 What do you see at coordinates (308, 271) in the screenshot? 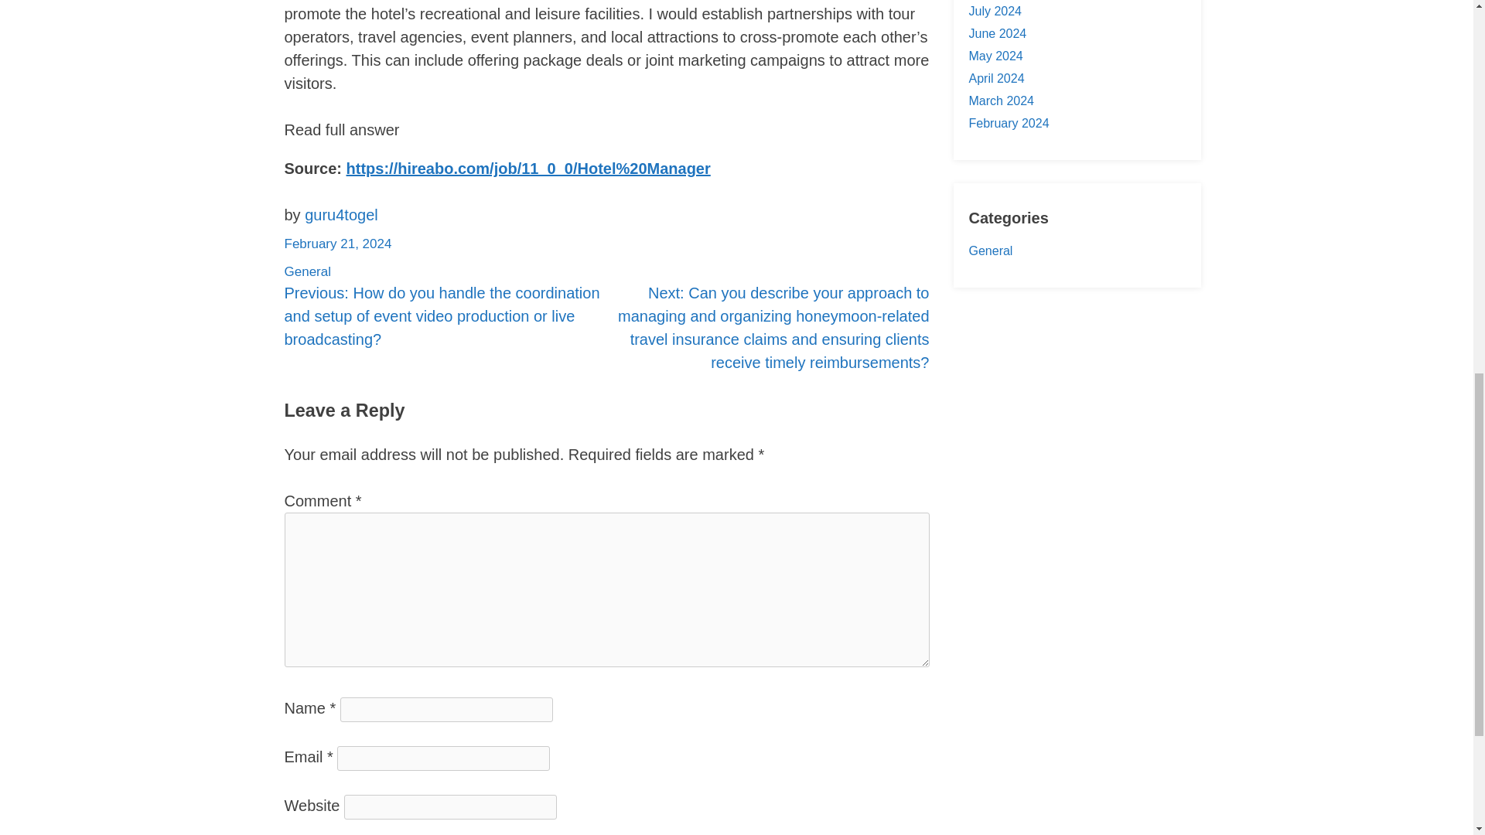
I see `General` at bounding box center [308, 271].